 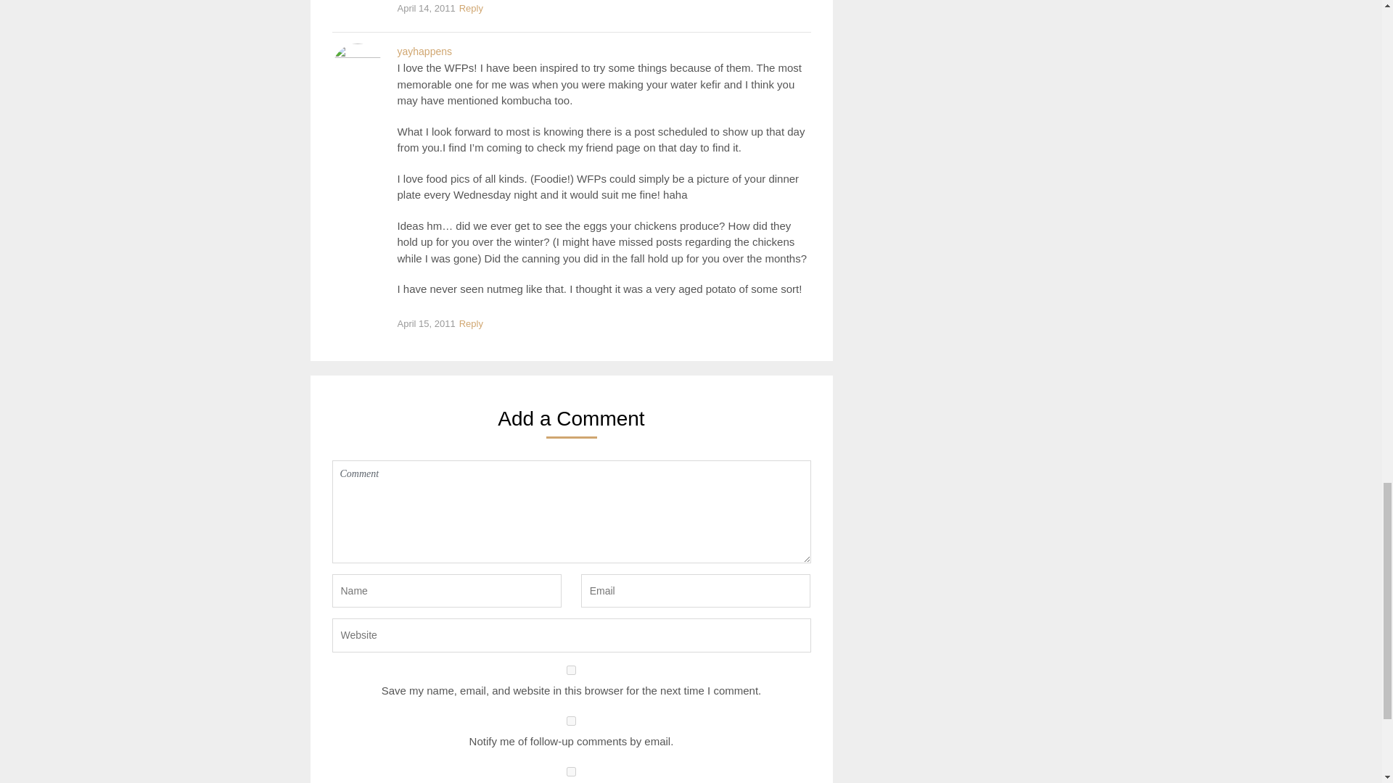 I want to click on subscribe, so click(x=572, y=771).